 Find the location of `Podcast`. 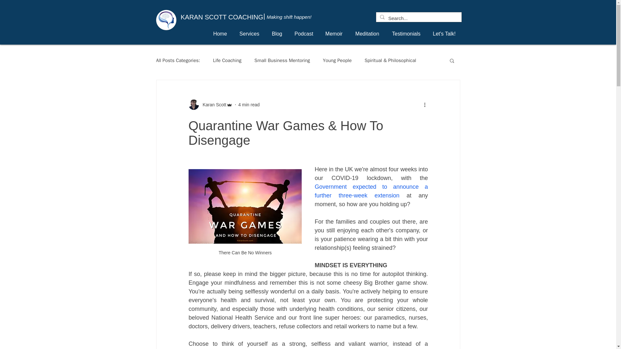

Podcast is located at coordinates (304, 34).